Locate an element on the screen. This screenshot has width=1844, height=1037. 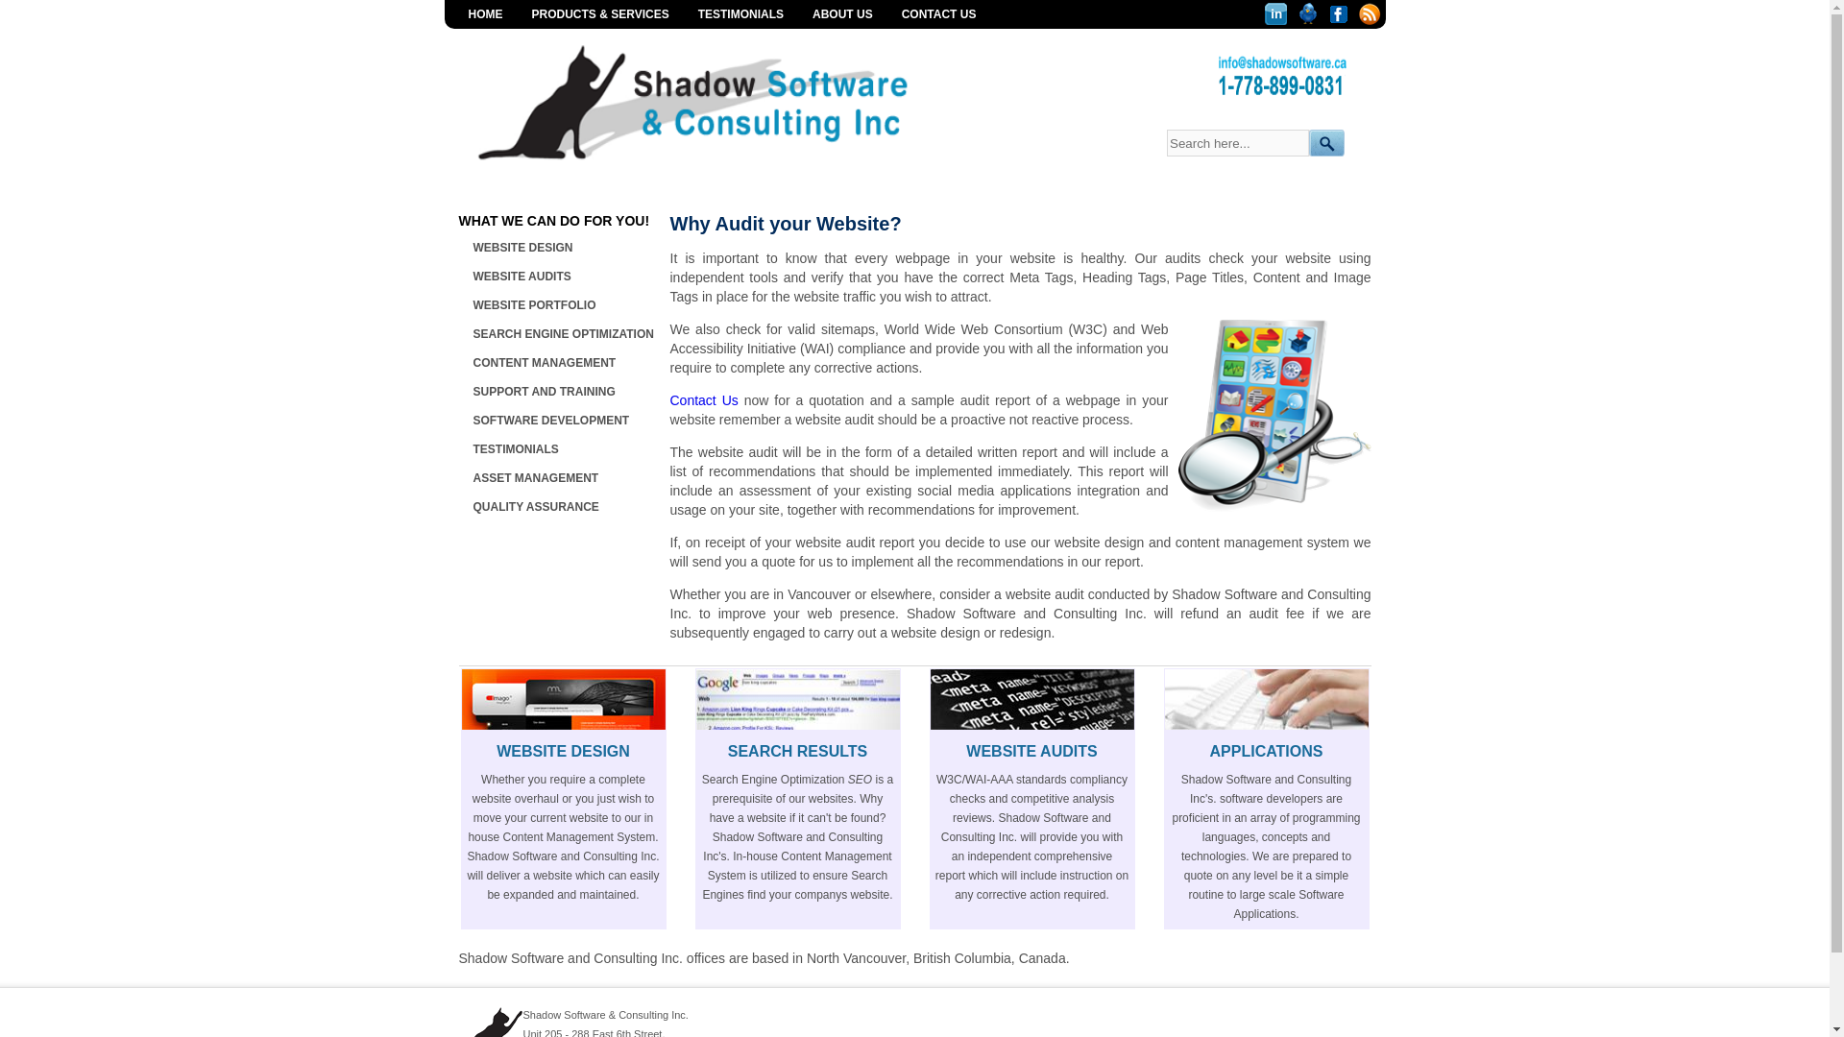
Website Audits Vancouver is located at coordinates (563, 699).